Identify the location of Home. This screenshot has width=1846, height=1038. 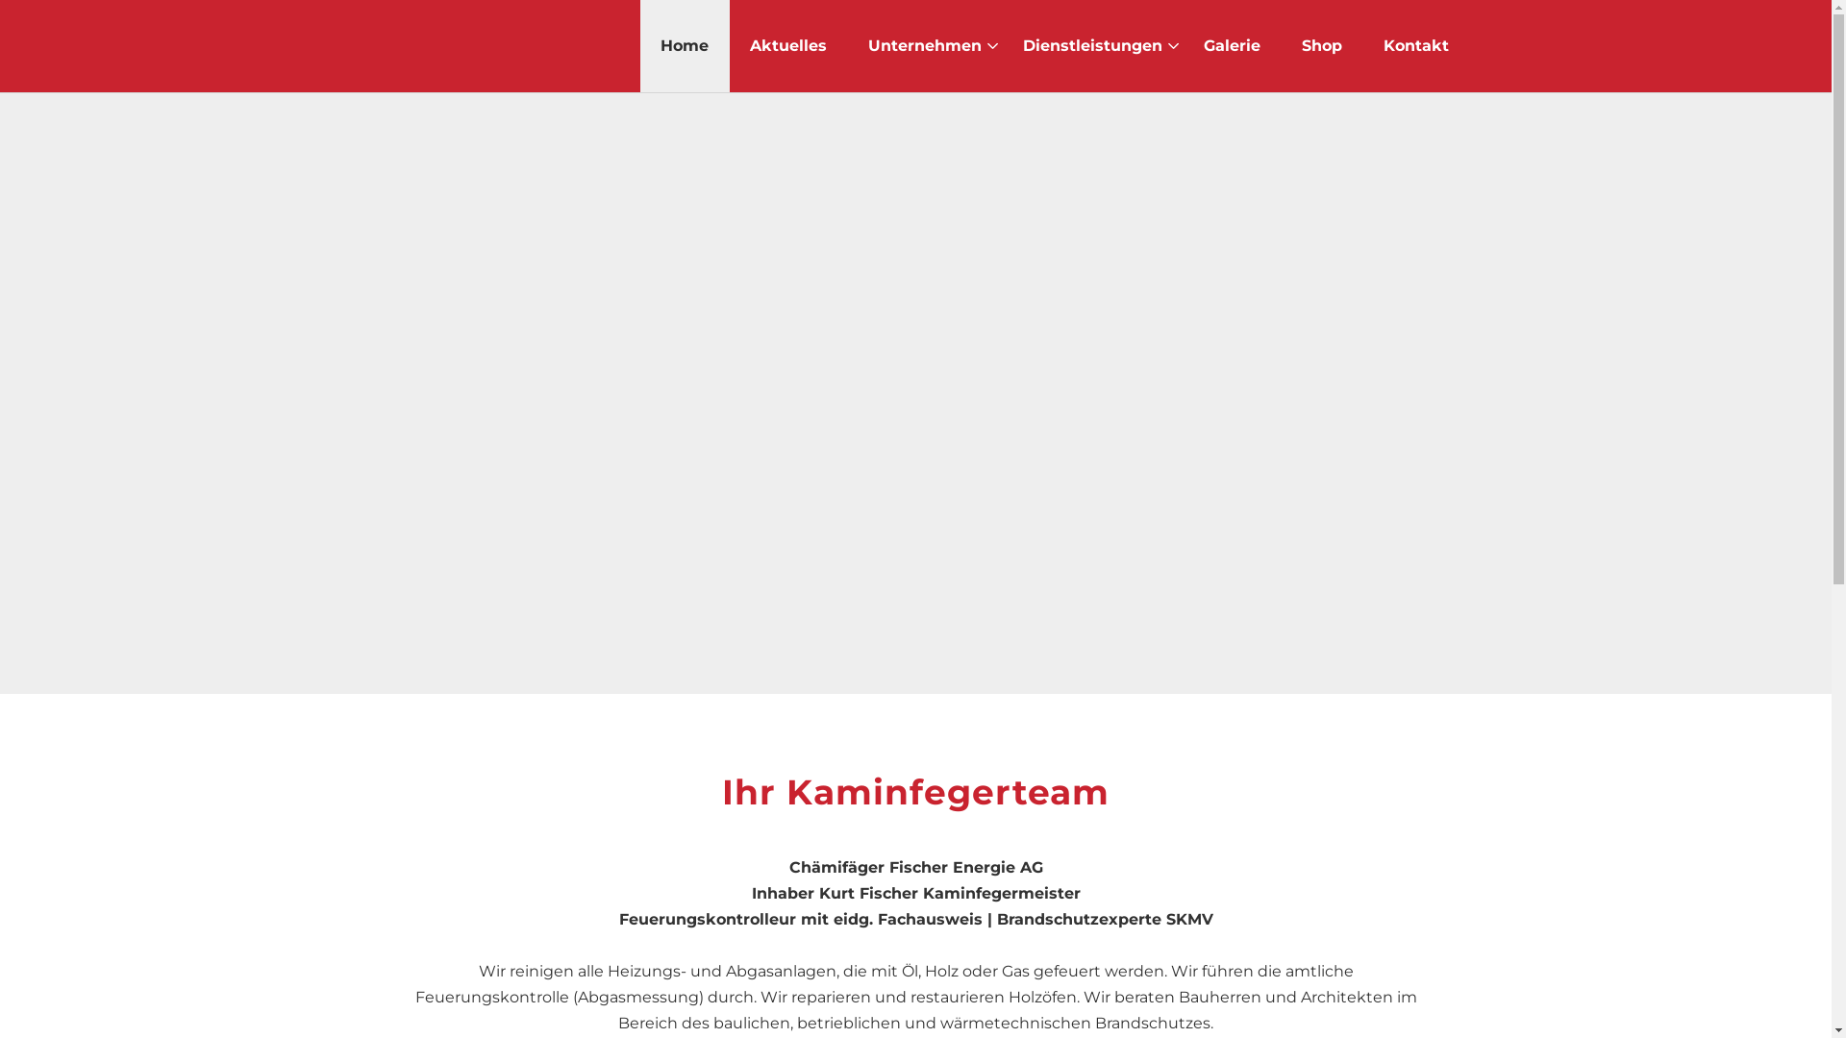
(684, 46).